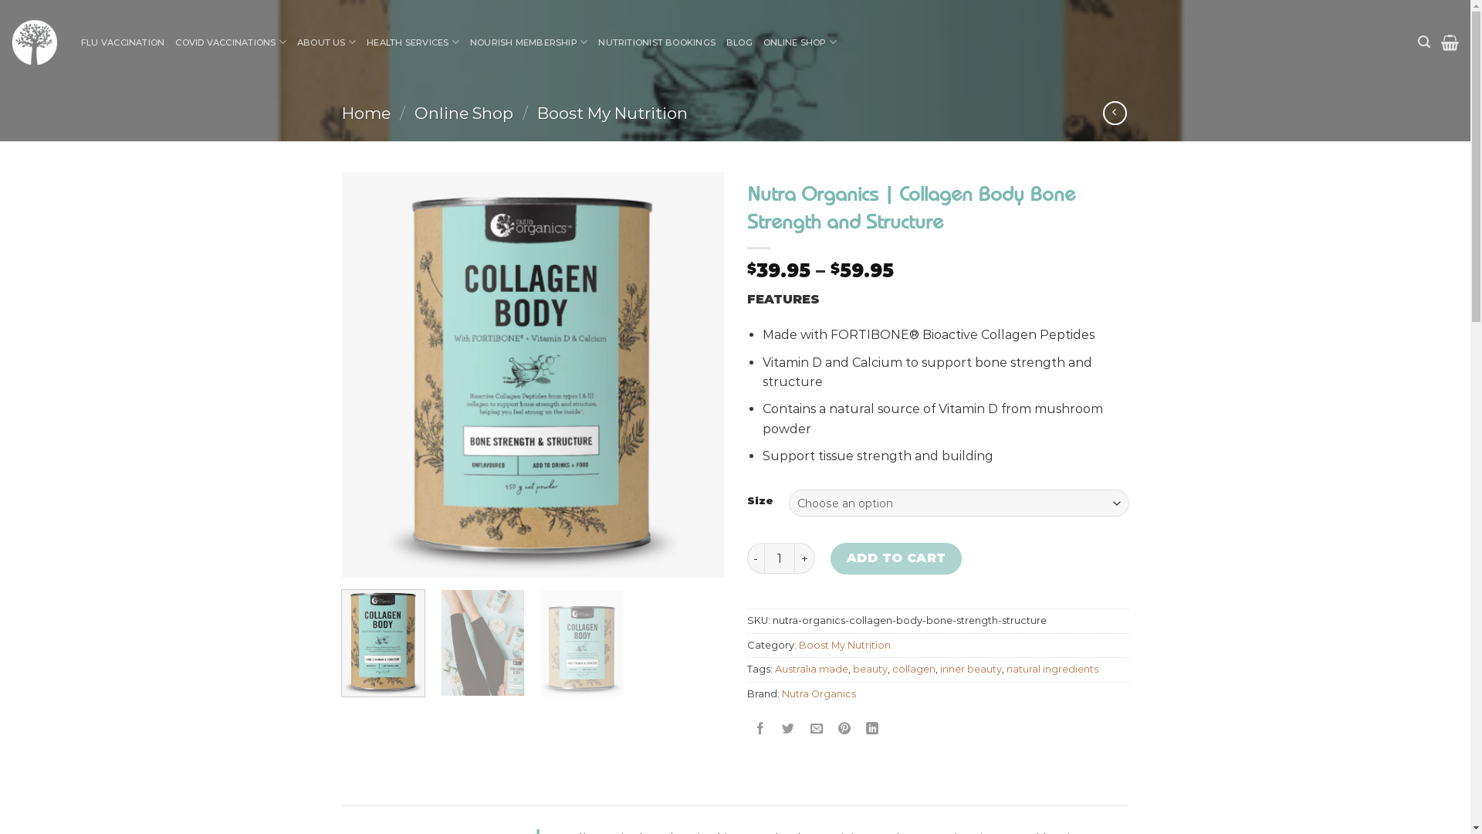 This screenshot has width=1482, height=834. I want to click on ONLINE SHOP, so click(800, 42).